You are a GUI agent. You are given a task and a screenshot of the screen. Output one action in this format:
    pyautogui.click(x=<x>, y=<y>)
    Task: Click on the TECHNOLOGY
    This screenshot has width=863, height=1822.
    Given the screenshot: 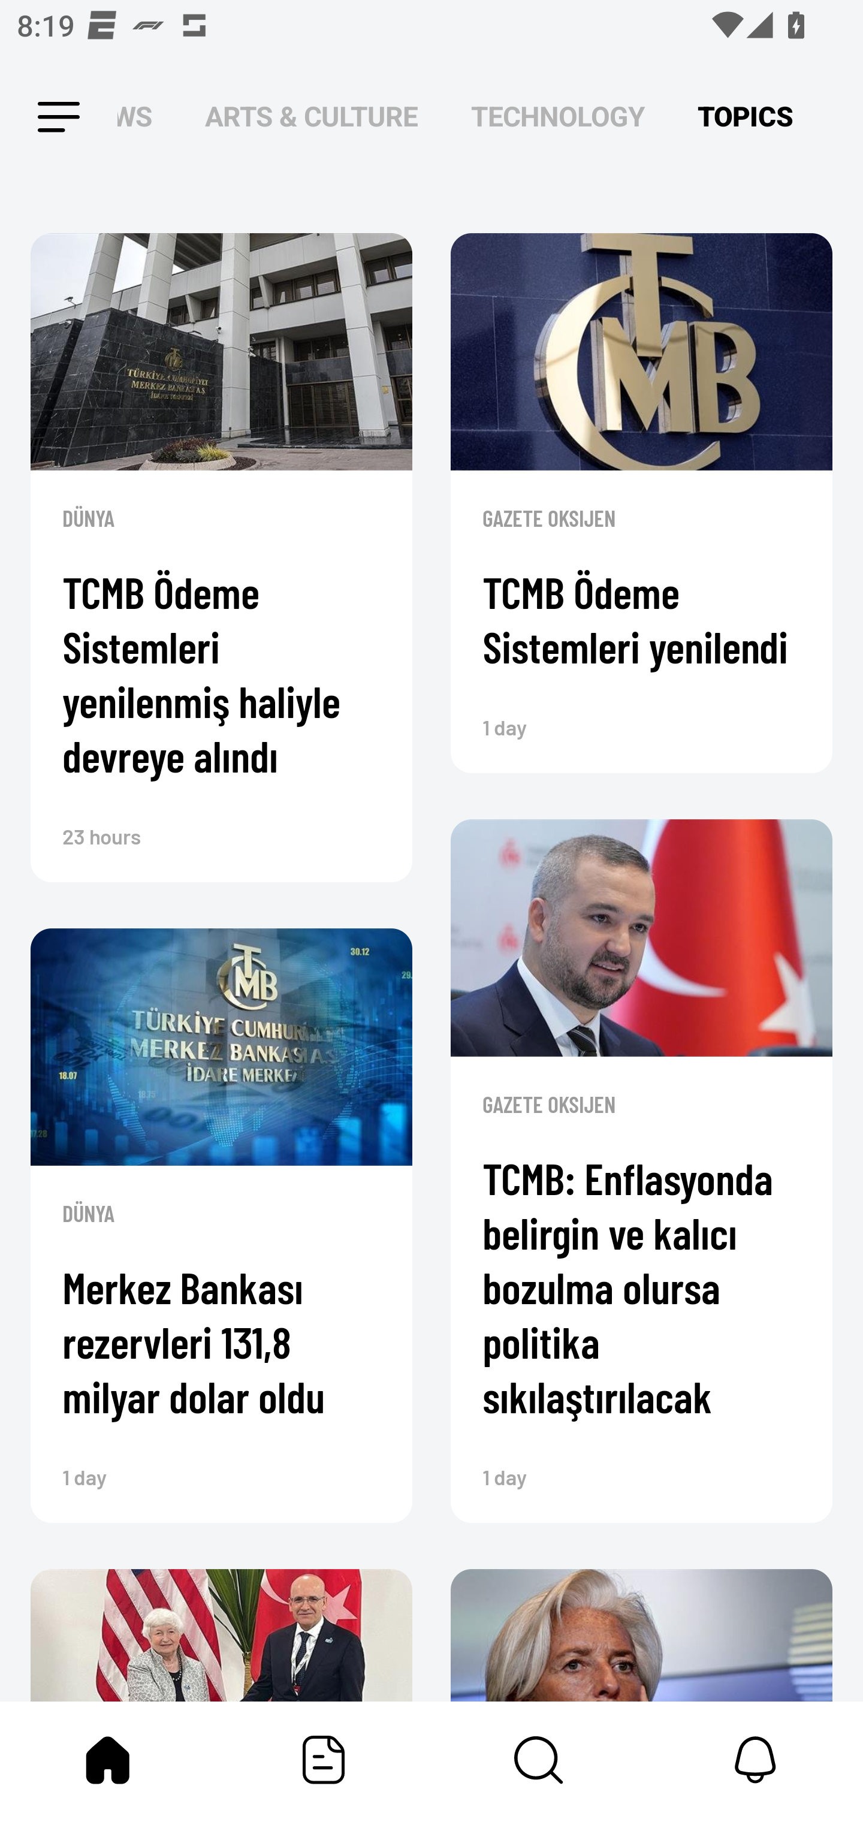 What is the action you would take?
    pyautogui.click(x=557, y=117)
    